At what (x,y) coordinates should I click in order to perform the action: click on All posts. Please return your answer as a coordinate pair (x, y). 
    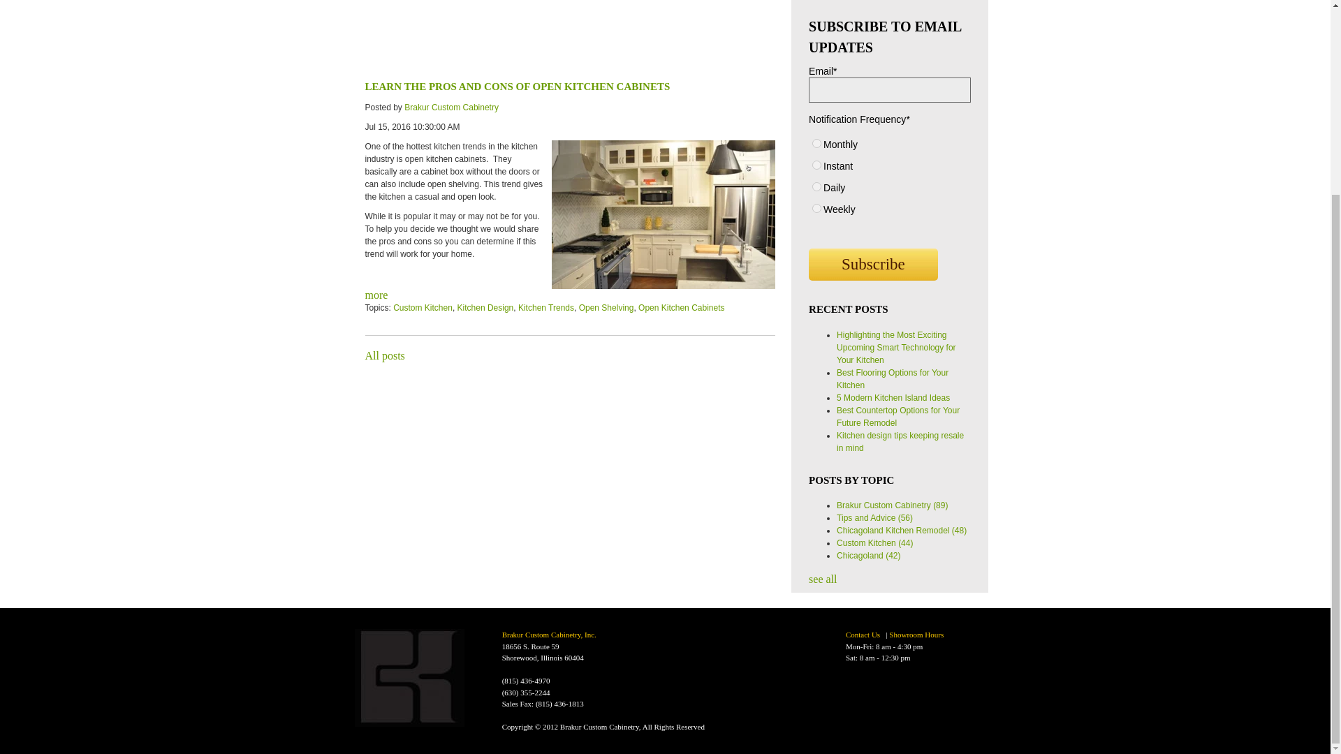
    Looking at the image, I should click on (384, 356).